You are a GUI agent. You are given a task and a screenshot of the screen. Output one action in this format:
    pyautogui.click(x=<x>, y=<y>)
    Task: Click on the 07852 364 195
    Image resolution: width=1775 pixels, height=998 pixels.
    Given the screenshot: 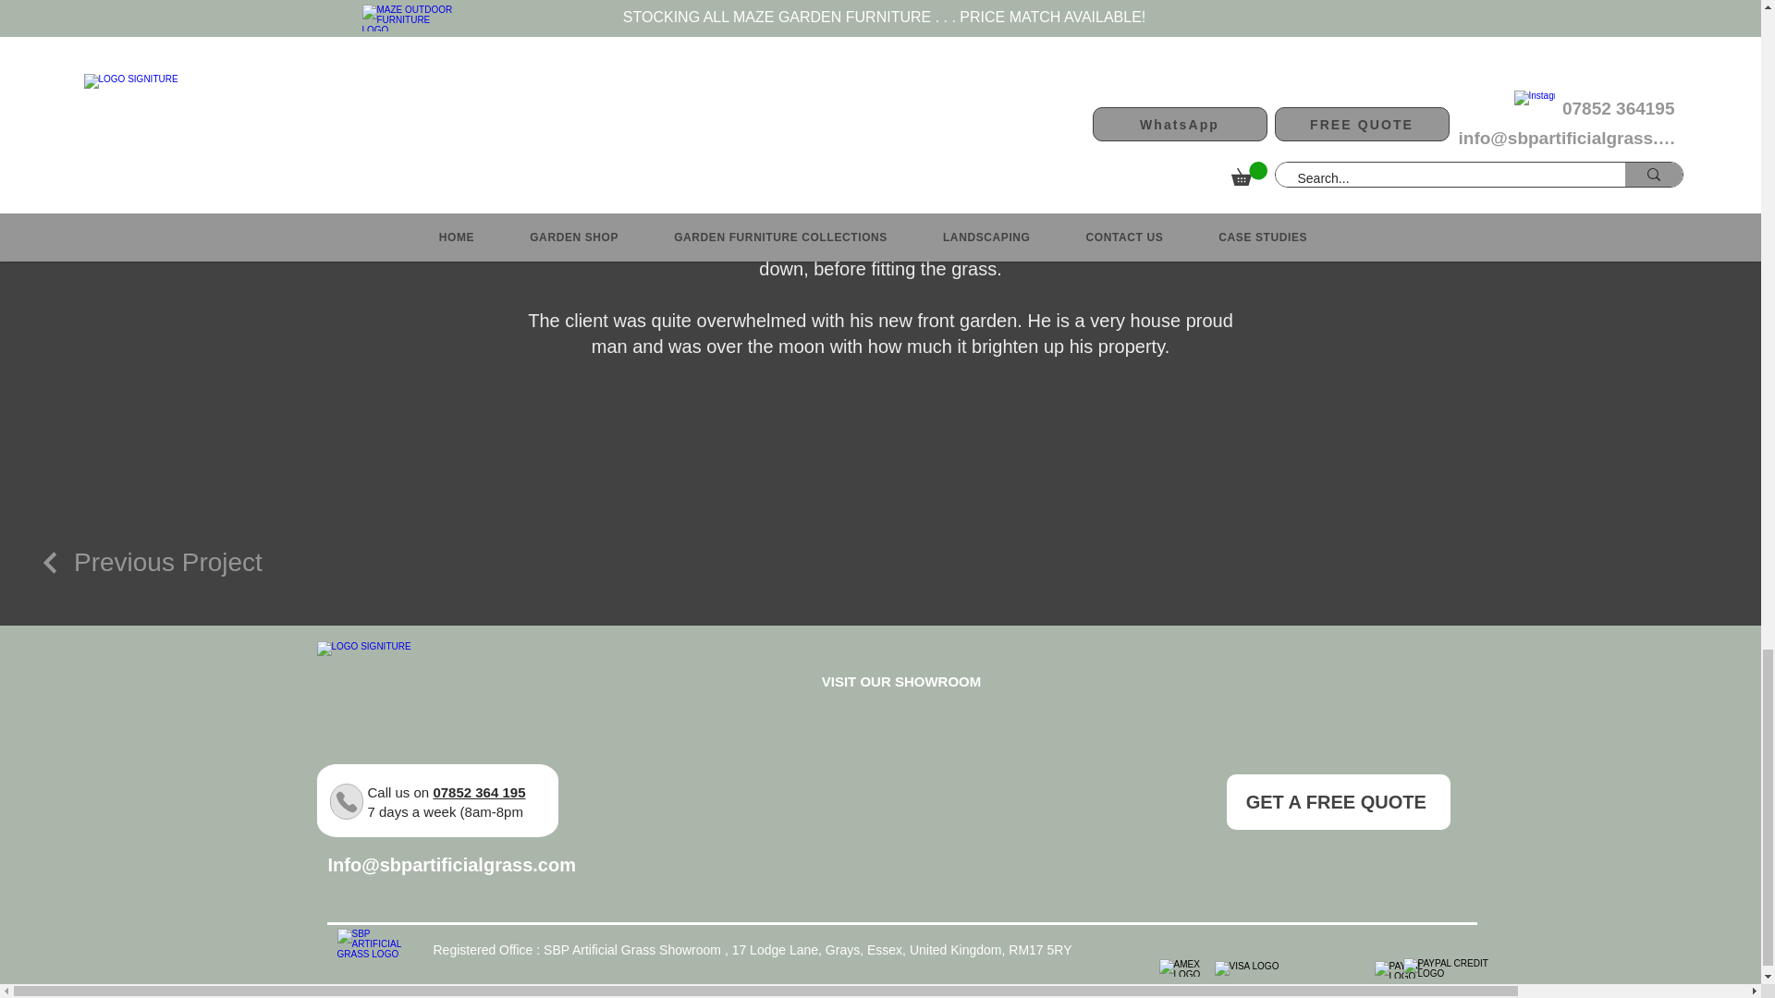 What is the action you would take?
    pyautogui.click(x=479, y=792)
    